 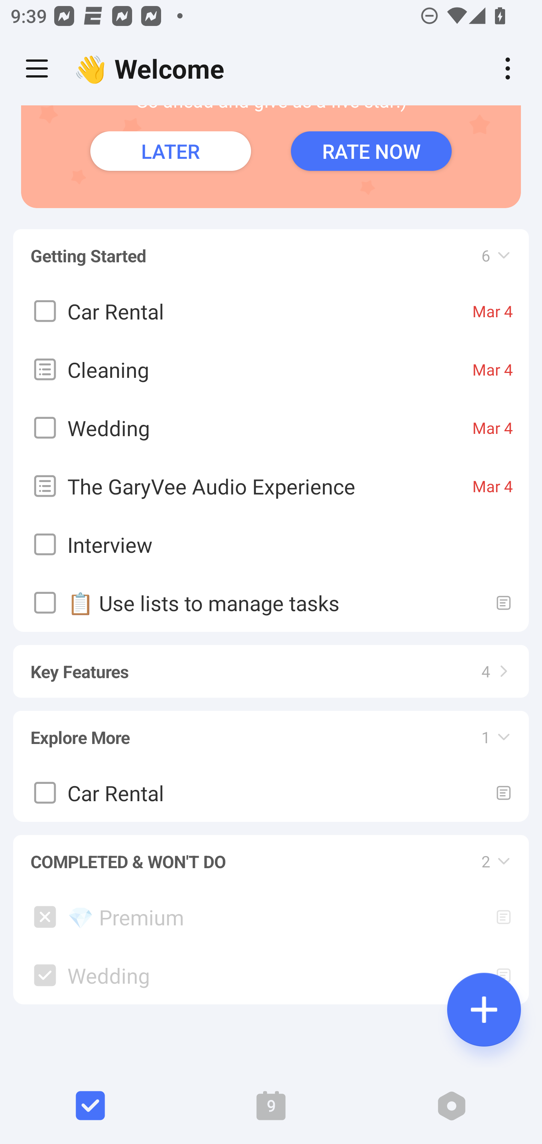 I want to click on Car Rental Mar 4, so click(x=271, y=310).